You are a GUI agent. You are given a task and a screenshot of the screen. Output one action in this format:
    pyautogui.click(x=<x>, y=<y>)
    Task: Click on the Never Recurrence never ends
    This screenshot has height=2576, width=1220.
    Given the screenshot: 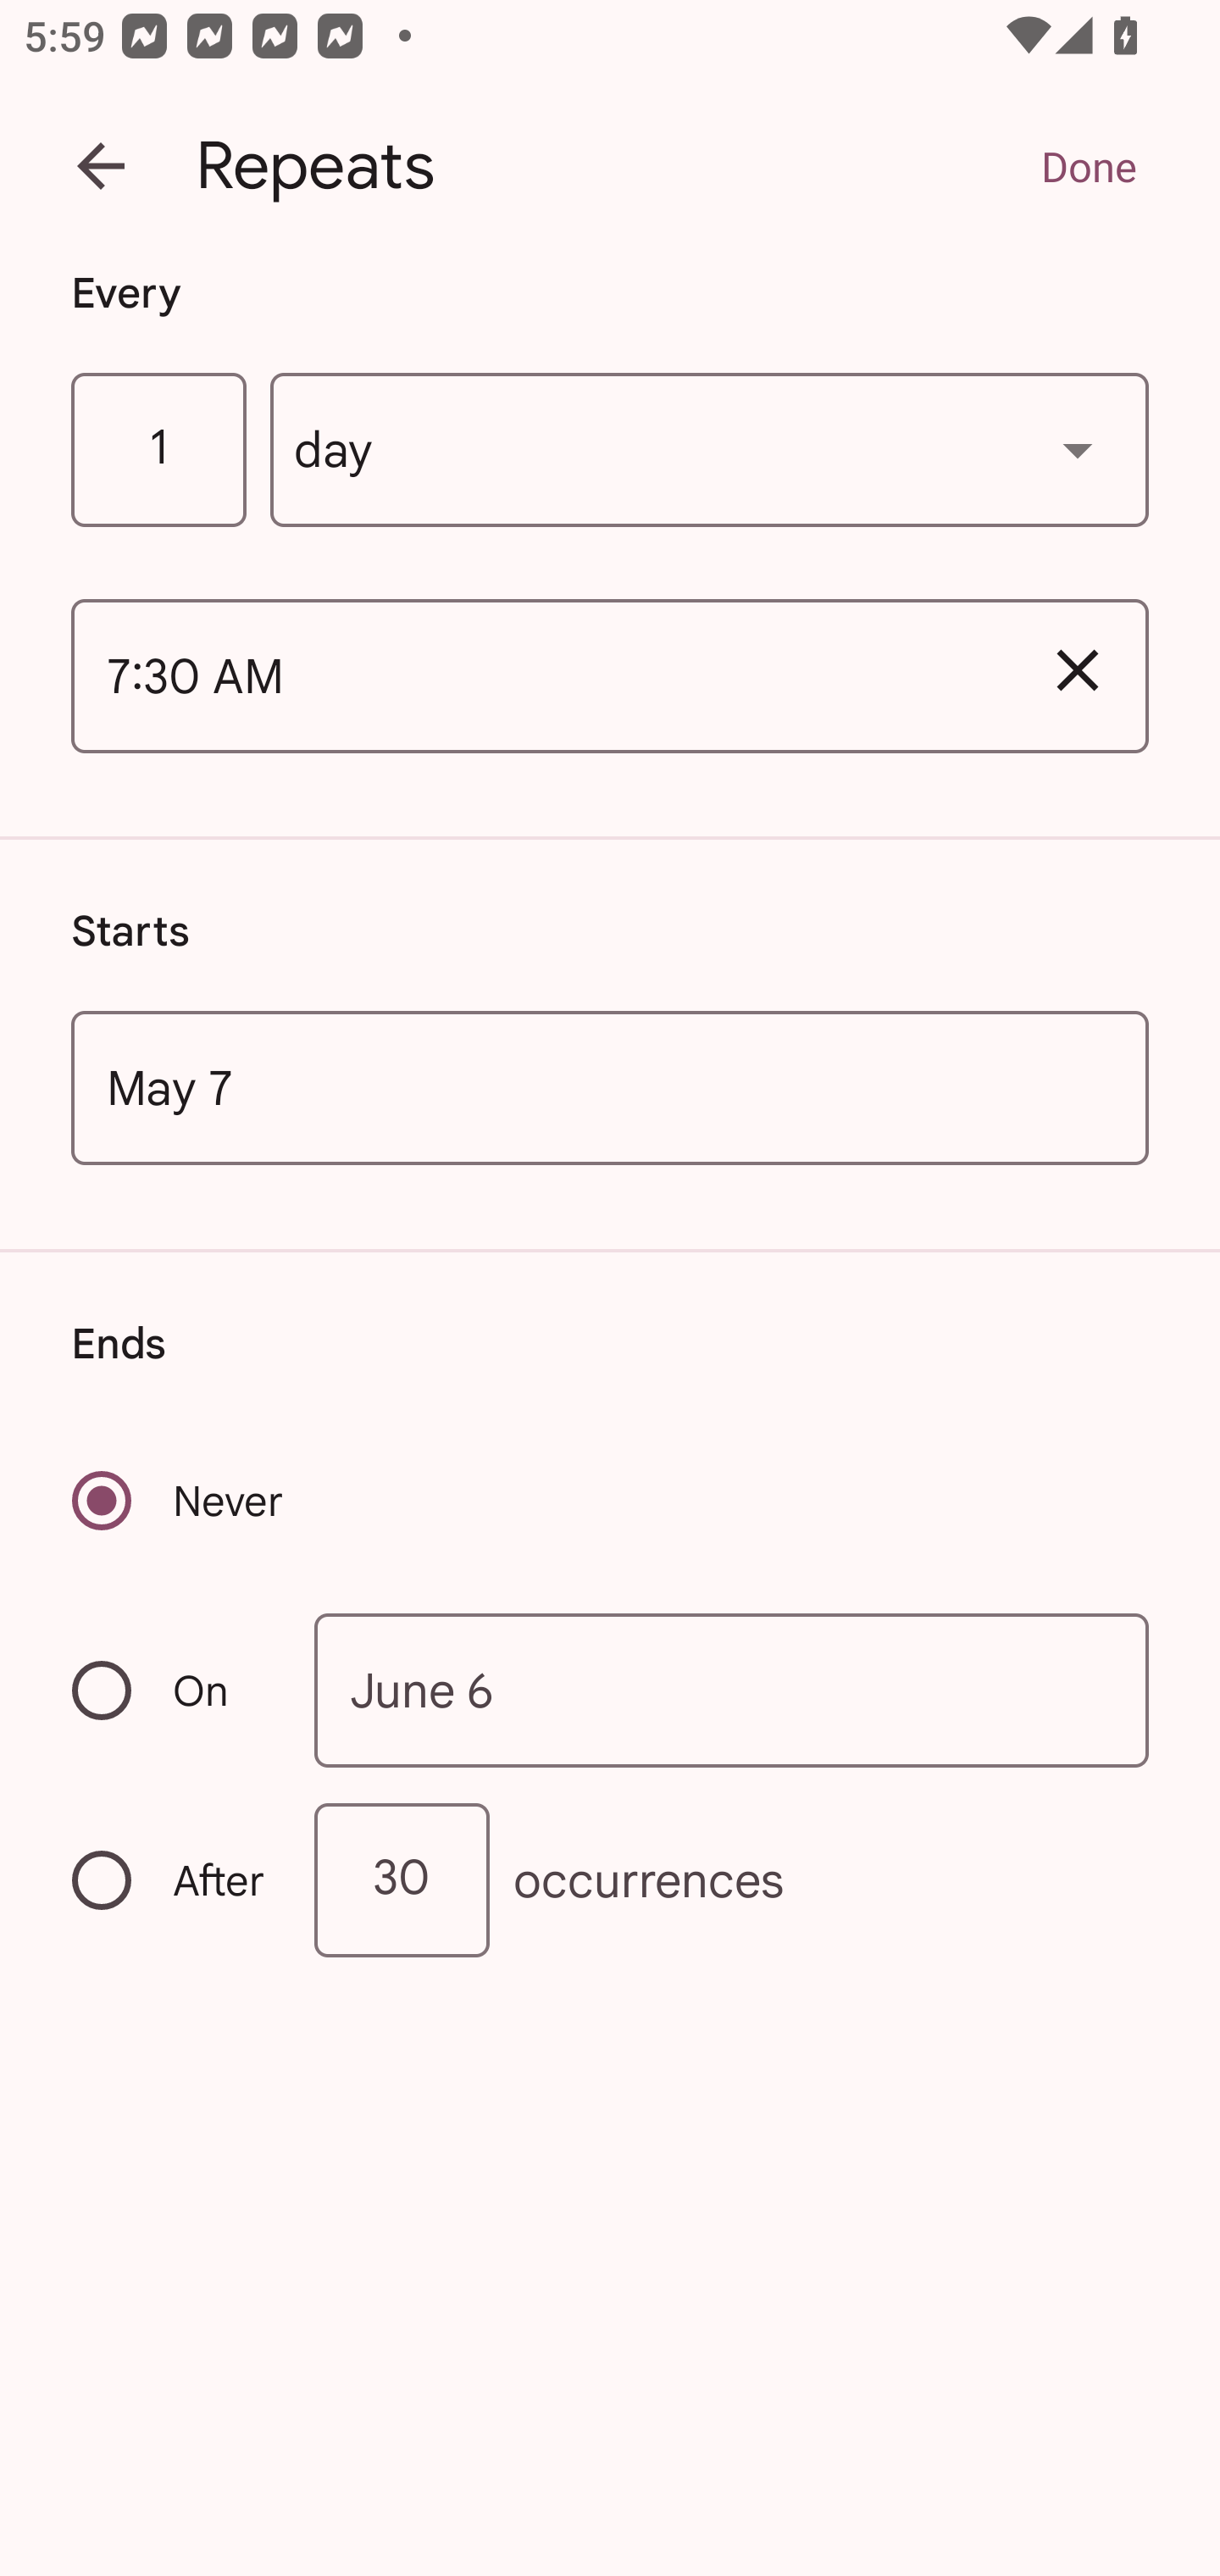 What is the action you would take?
    pyautogui.click(x=180, y=1500)
    